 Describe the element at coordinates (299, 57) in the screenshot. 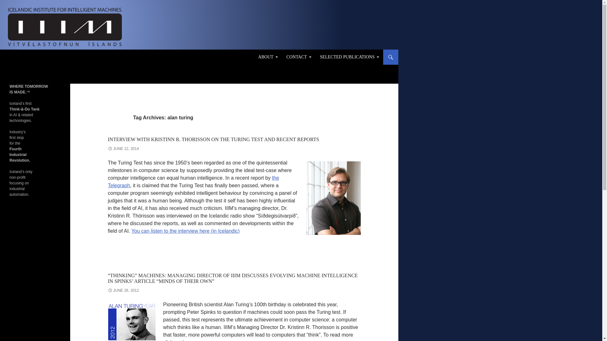

I see `CONTACT` at that location.